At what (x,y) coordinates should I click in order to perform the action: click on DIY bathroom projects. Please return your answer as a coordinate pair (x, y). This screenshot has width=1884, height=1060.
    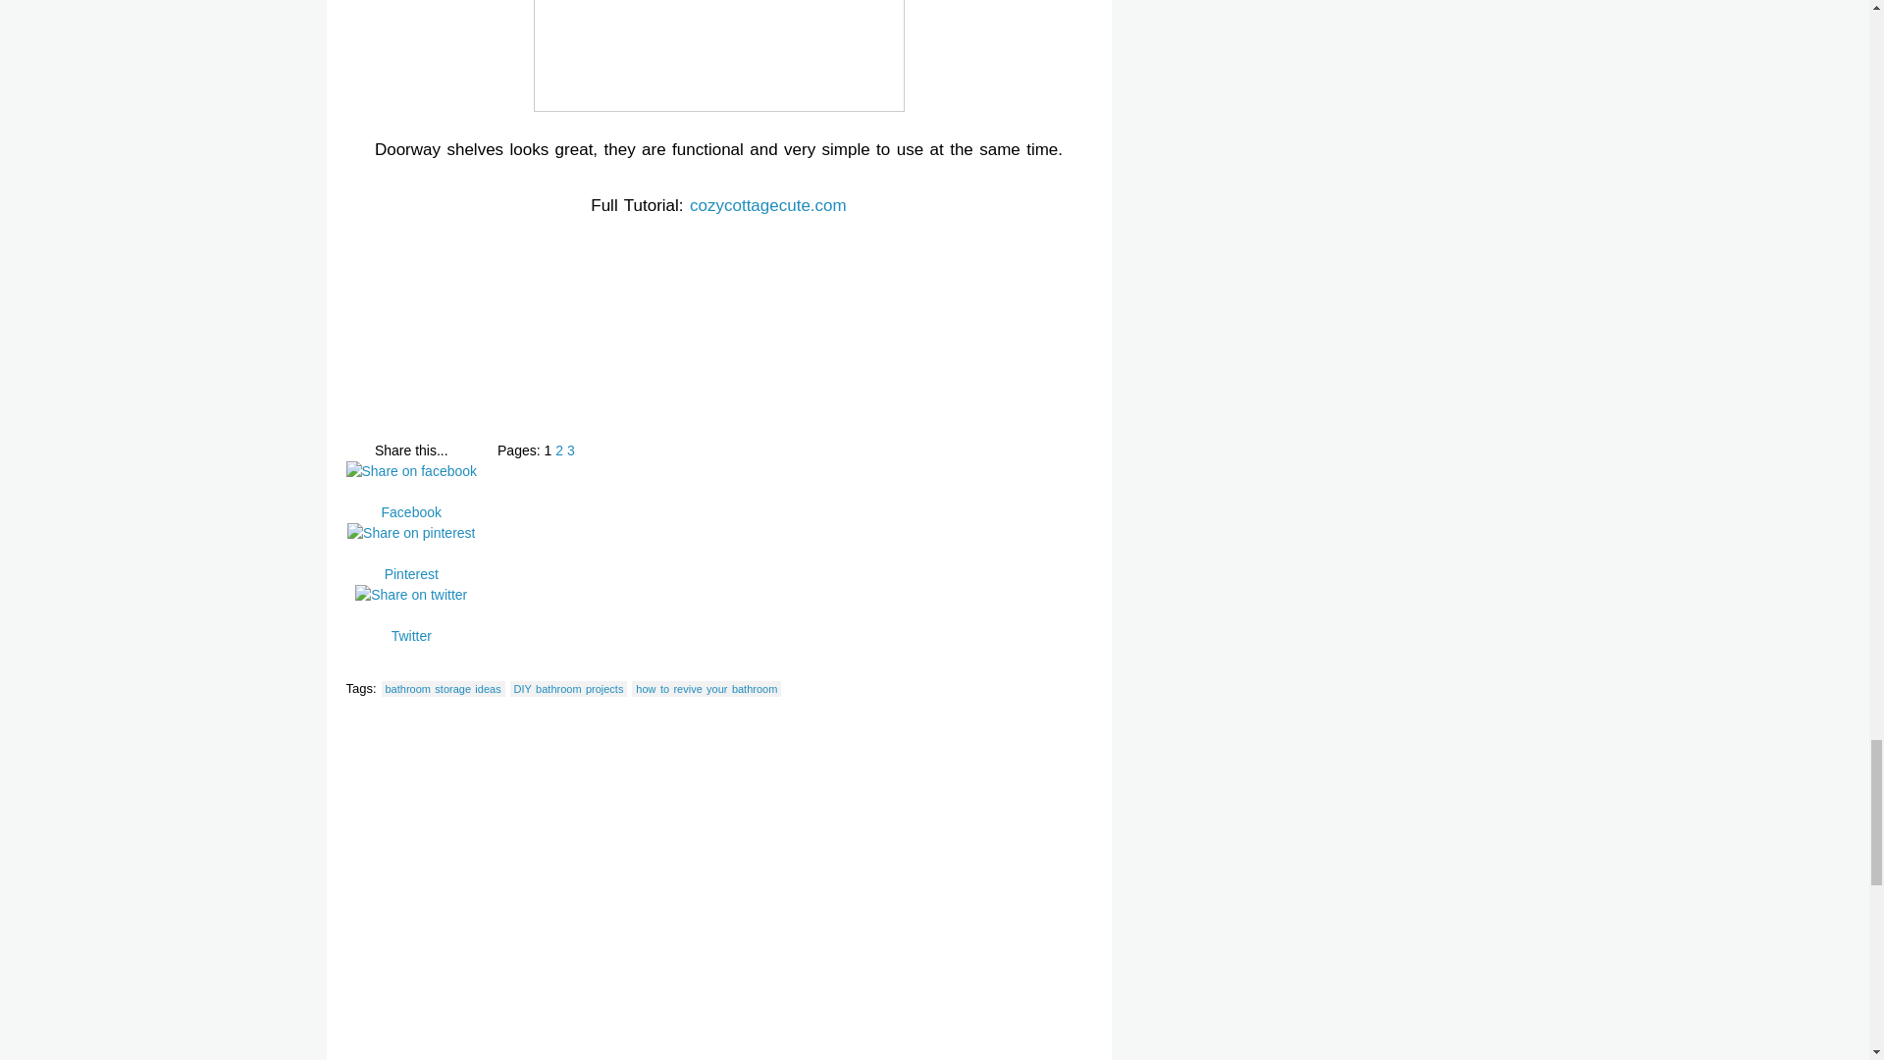
    Looking at the image, I should click on (569, 689).